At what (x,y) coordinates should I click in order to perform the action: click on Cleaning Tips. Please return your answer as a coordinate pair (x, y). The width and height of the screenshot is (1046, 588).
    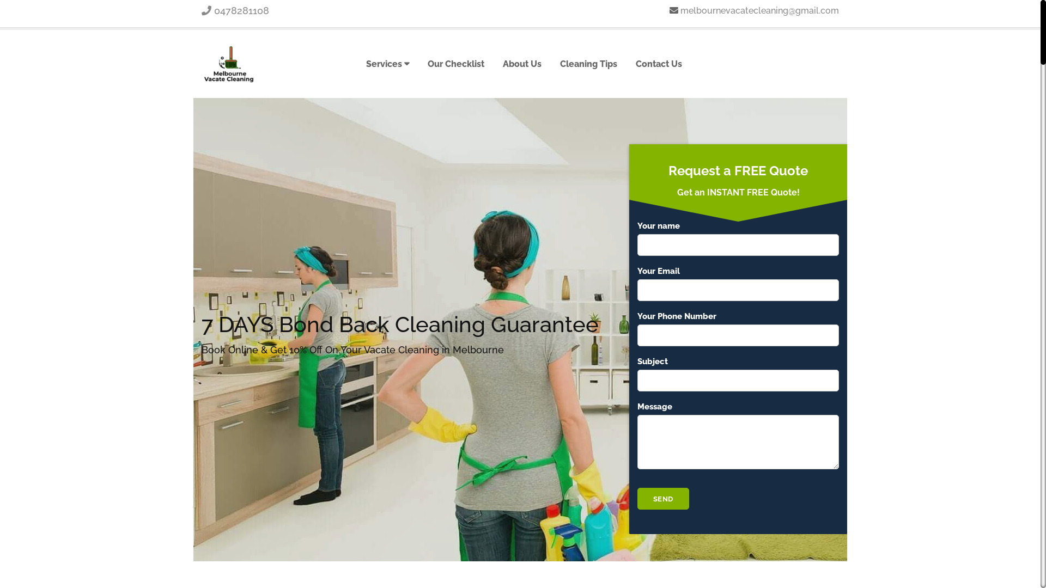
    Looking at the image, I should click on (588, 64).